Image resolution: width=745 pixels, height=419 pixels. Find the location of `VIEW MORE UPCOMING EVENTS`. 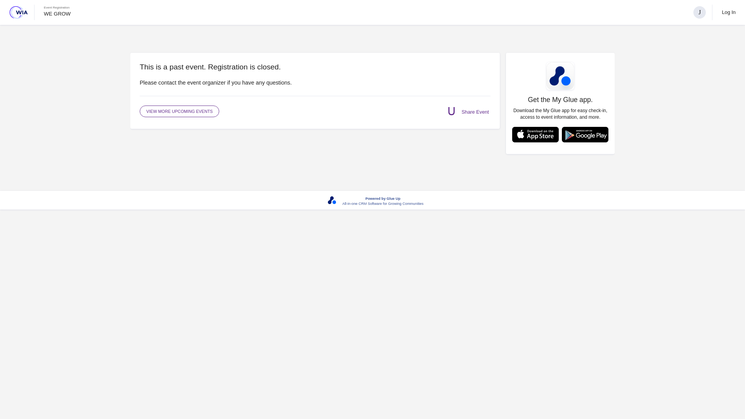

VIEW MORE UPCOMING EVENTS is located at coordinates (179, 111).